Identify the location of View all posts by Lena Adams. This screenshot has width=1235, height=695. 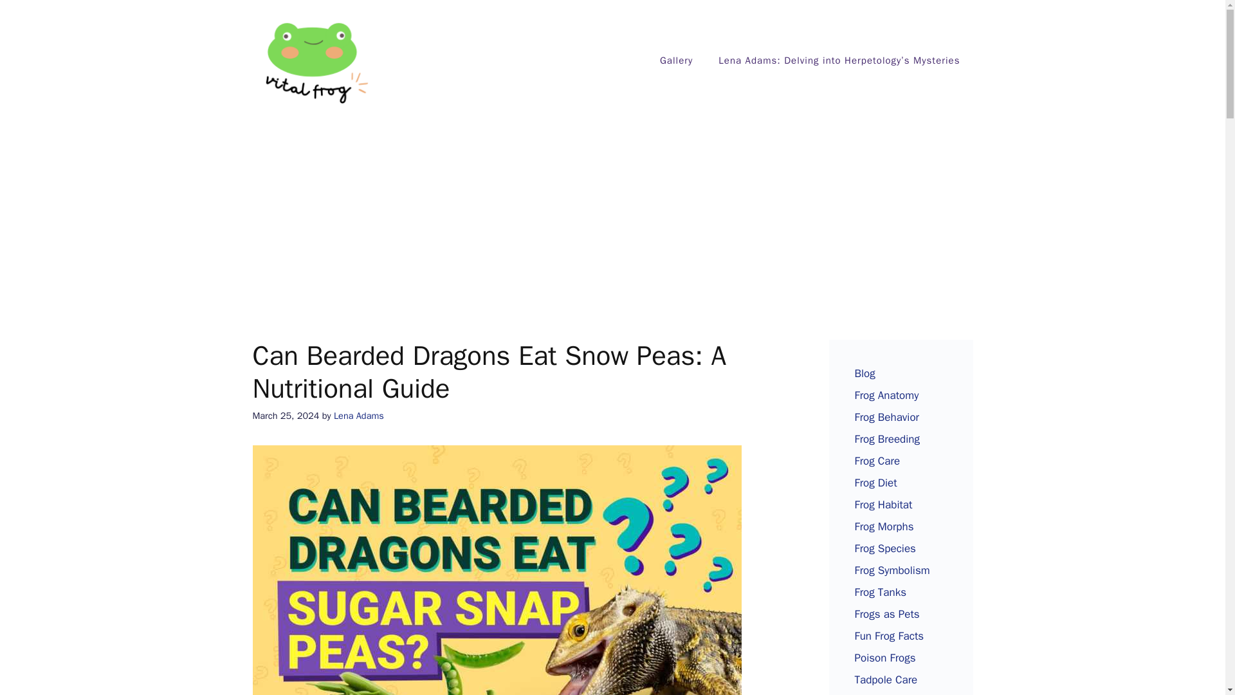
(359, 416).